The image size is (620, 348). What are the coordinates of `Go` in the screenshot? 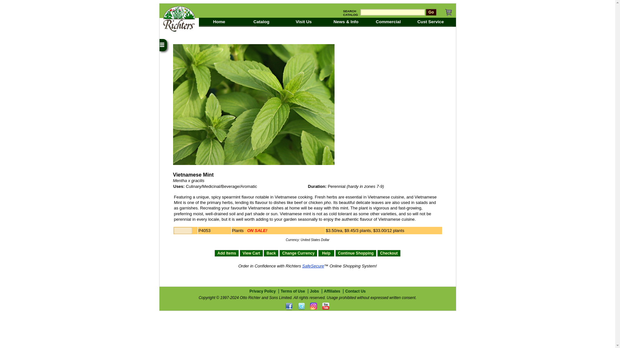 It's located at (431, 12).